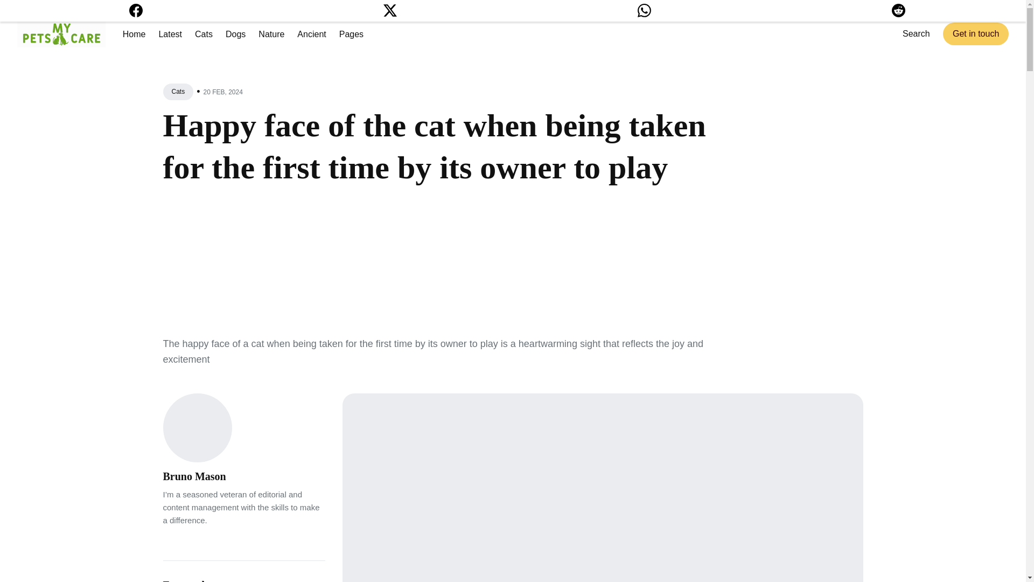 The height and width of the screenshot is (582, 1034). I want to click on Latest, so click(170, 34).